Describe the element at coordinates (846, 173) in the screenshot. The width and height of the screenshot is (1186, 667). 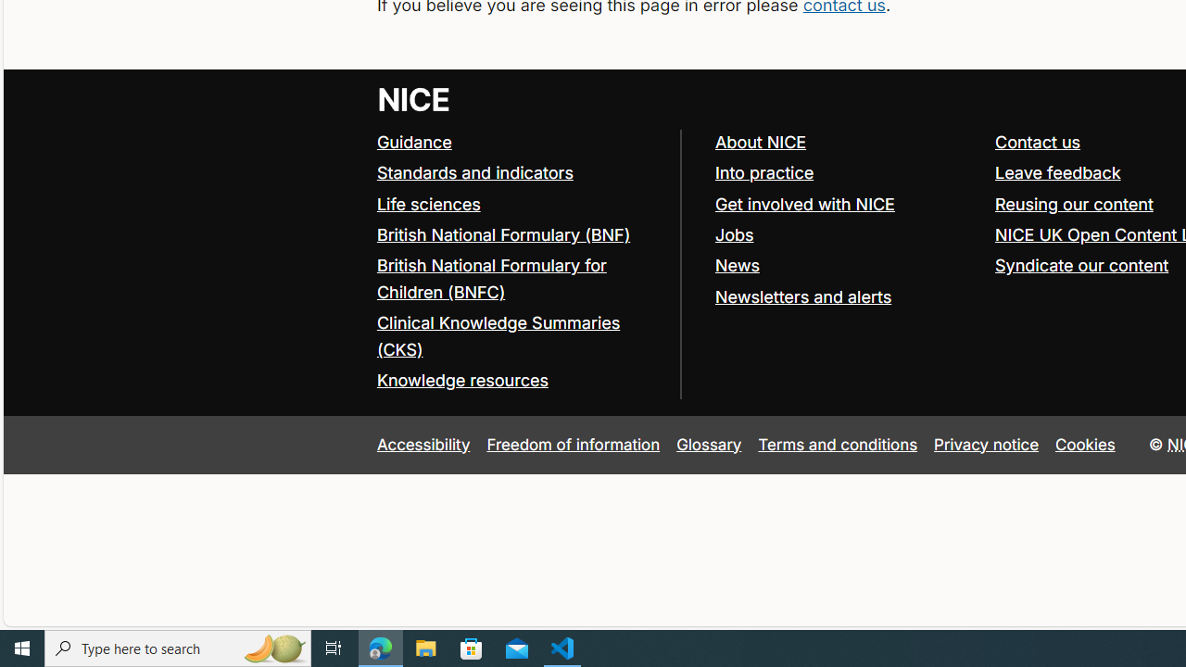
I see `Into practice` at that location.